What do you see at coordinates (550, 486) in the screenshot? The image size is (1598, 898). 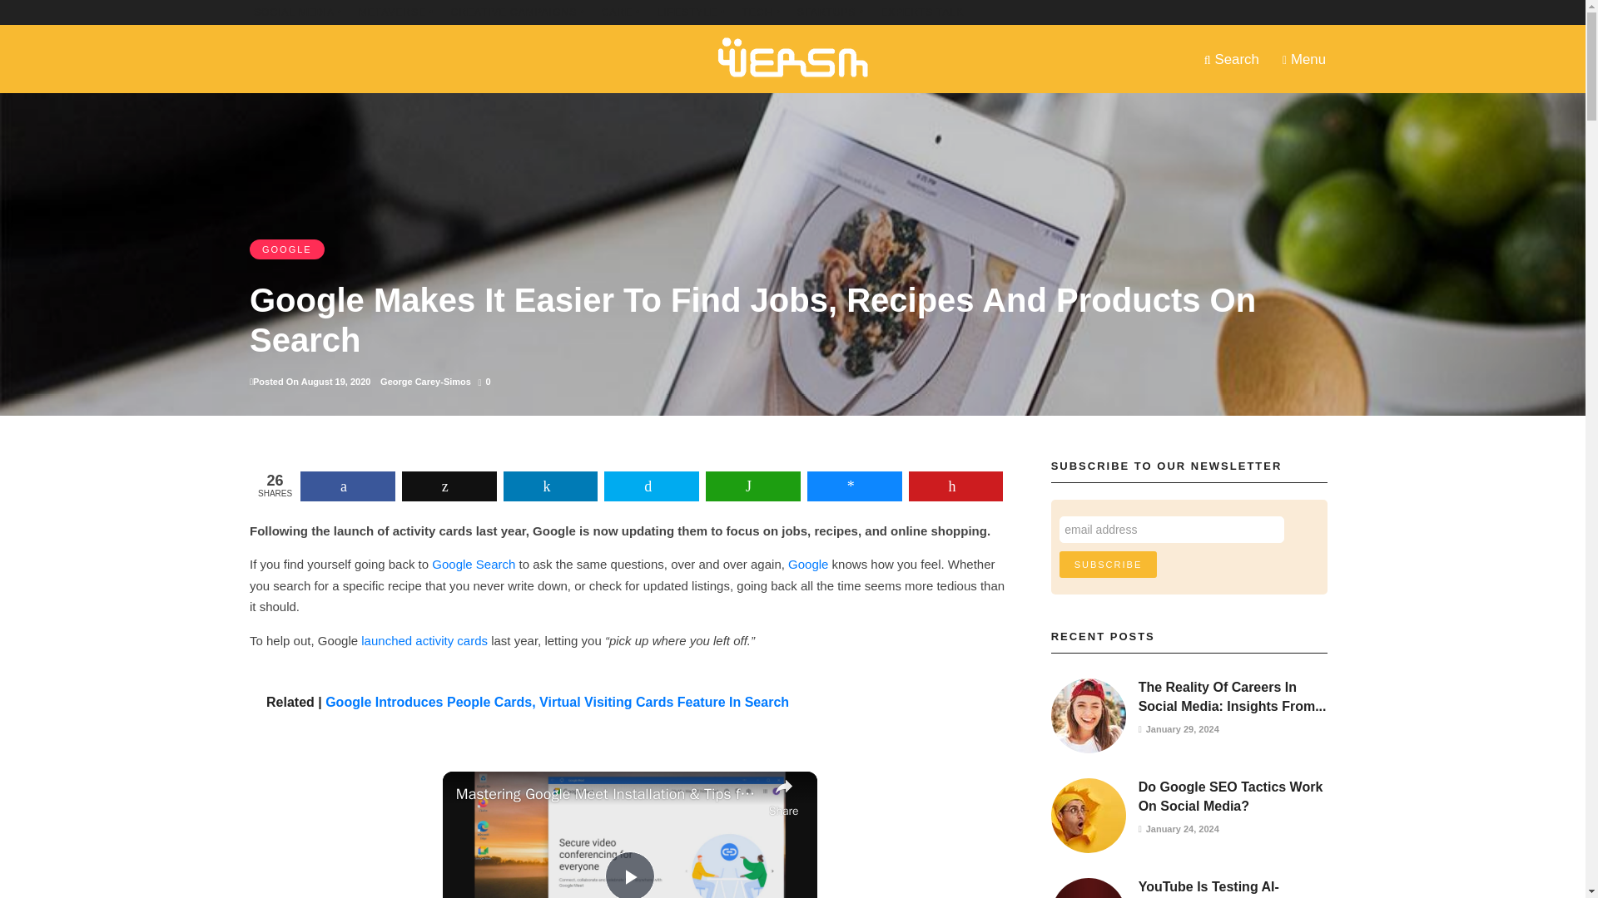 I see `Share on -` at bounding box center [550, 486].